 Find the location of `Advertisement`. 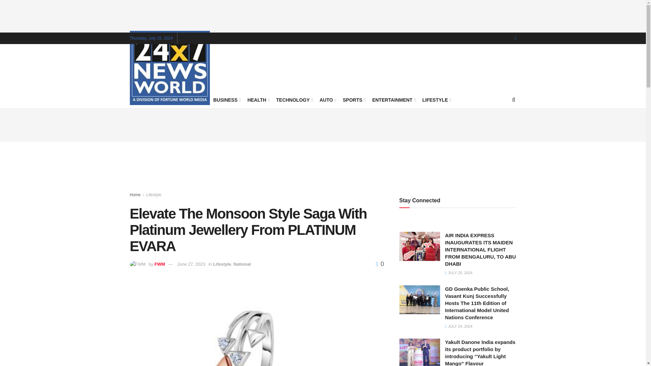

Advertisement is located at coordinates (323, 15).